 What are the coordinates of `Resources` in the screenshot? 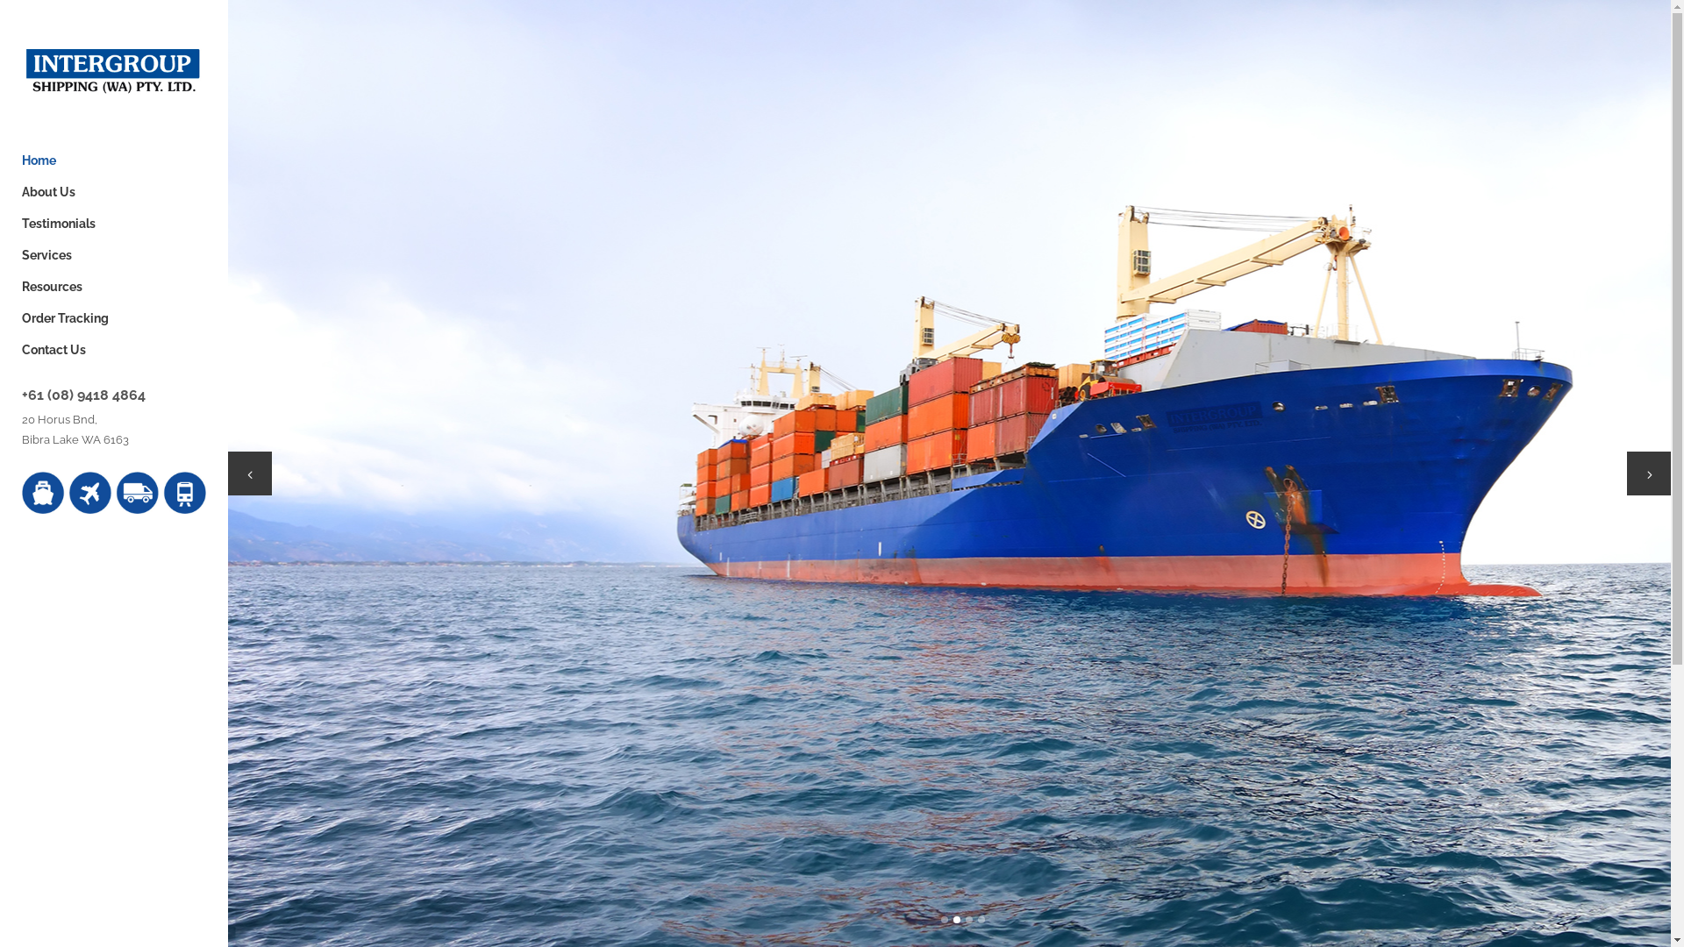 It's located at (114, 287).